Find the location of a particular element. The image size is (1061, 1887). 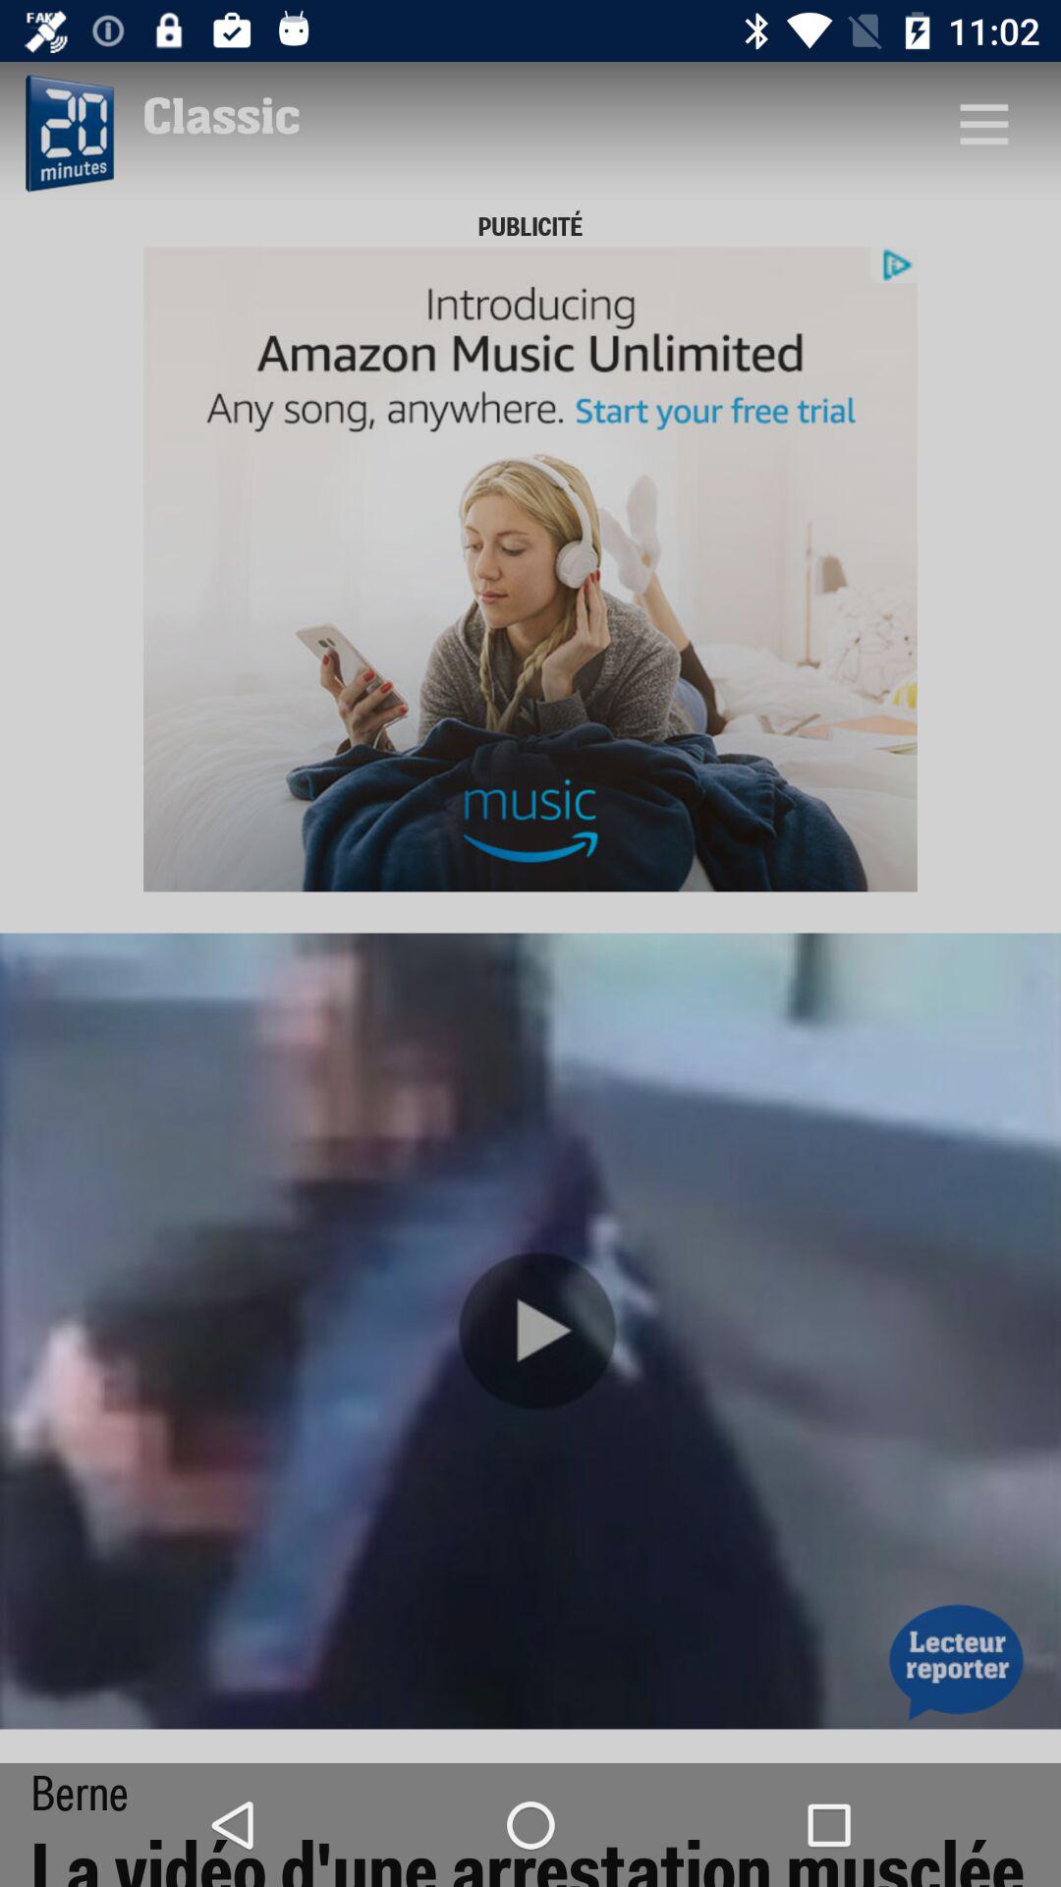

time setting is located at coordinates (67, 134).